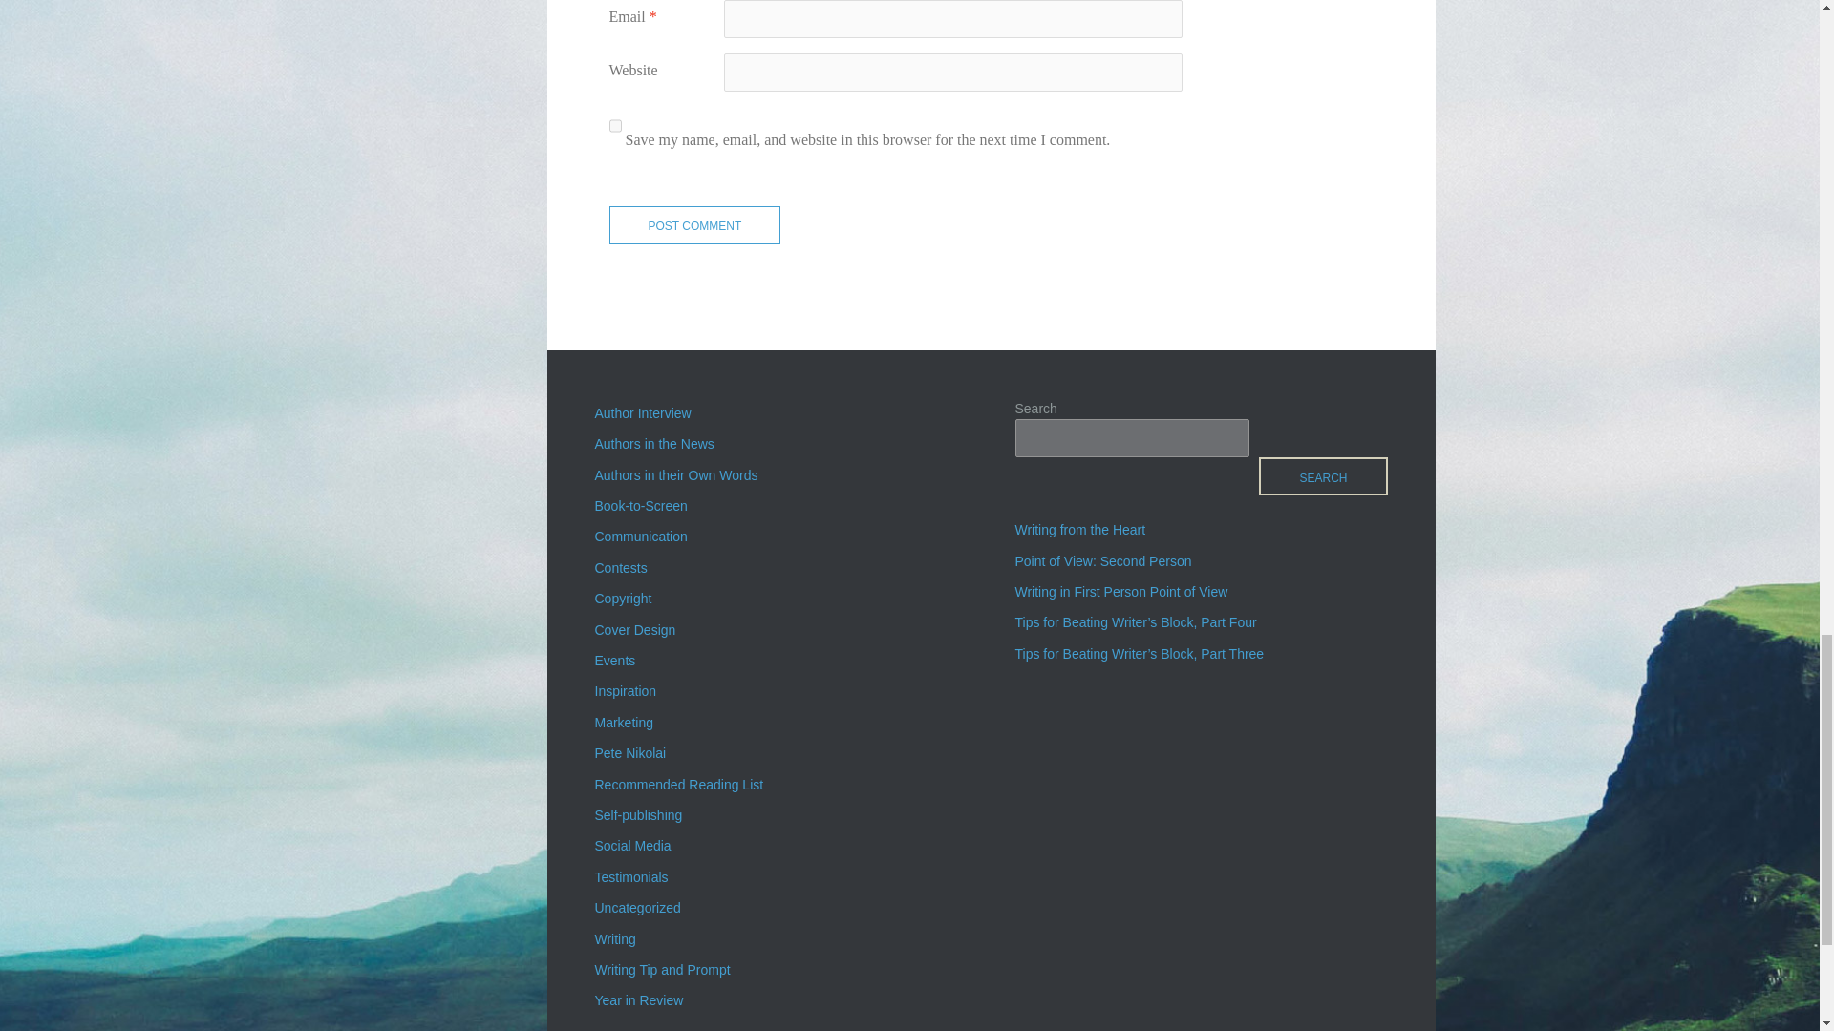 Image resolution: width=1834 pixels, height=1031 pixels. Describe the element at coordinates (634, 630) in the screenshot. I see `Cover Design` at that location.